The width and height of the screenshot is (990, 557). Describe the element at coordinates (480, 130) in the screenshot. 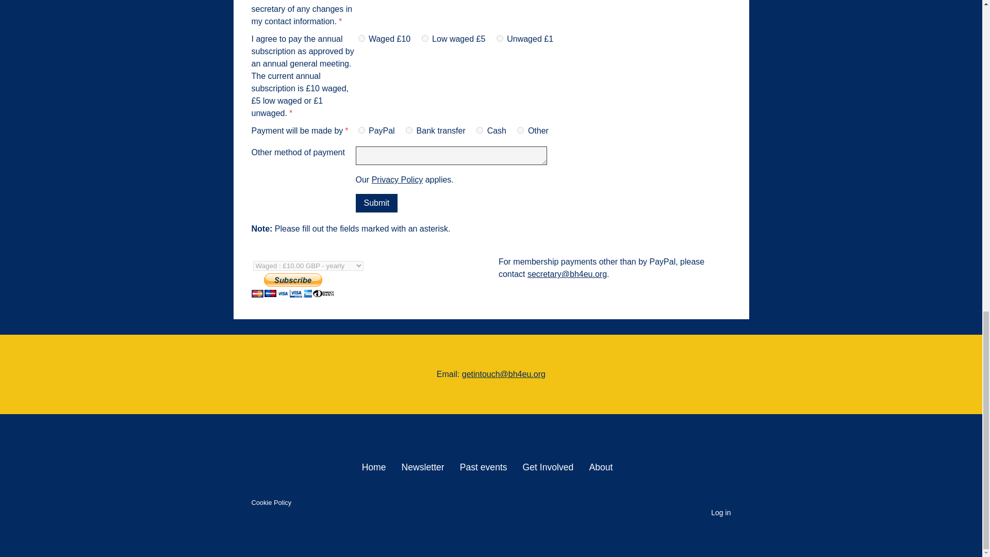

I see `Cash` at that location.